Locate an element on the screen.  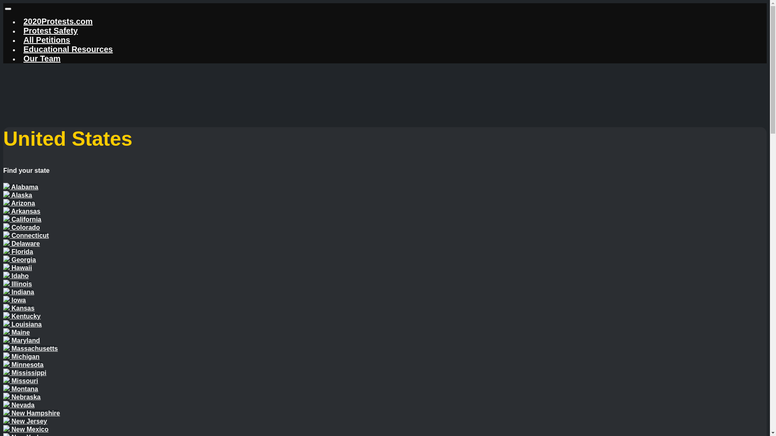
Our Team is located at coordinates (42, 58).